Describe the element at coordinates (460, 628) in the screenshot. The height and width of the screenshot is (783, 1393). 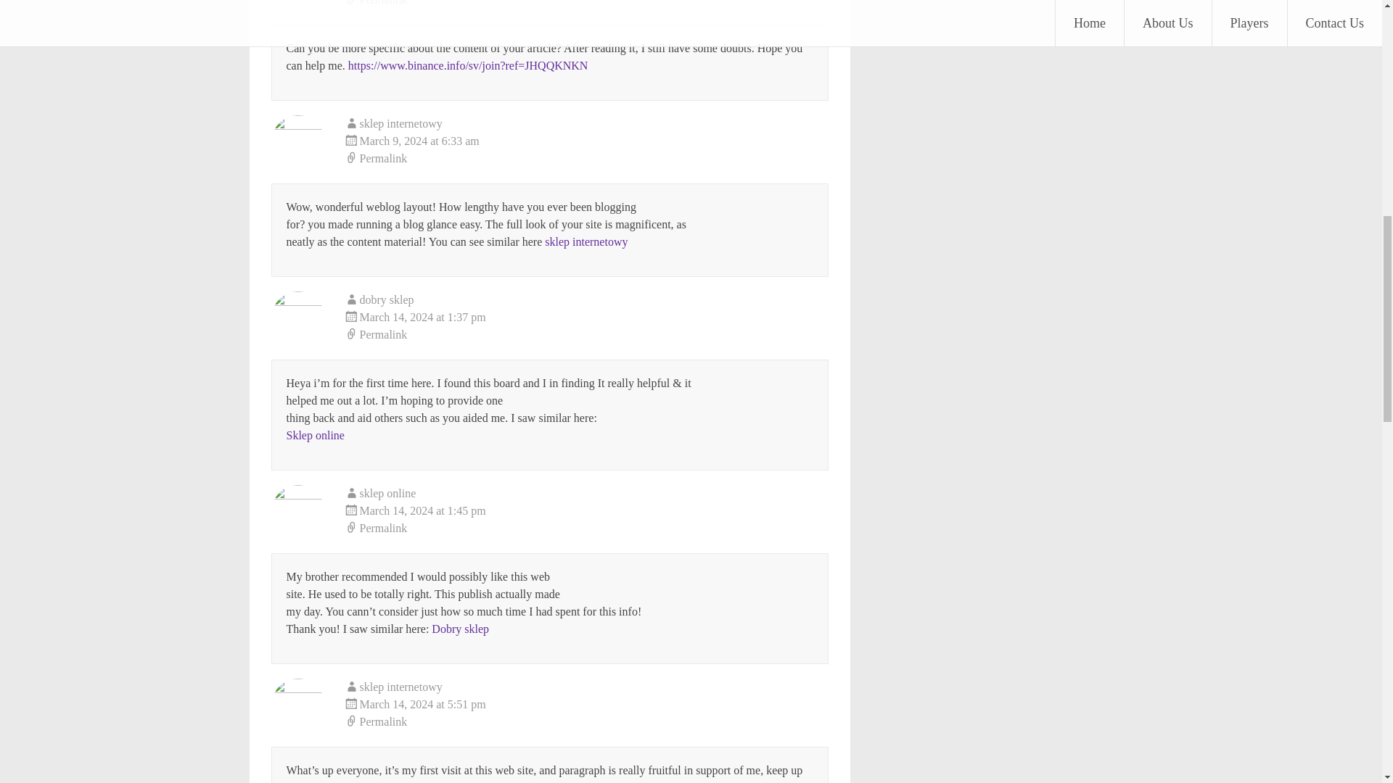
I see `Dobry sklep` at that location.